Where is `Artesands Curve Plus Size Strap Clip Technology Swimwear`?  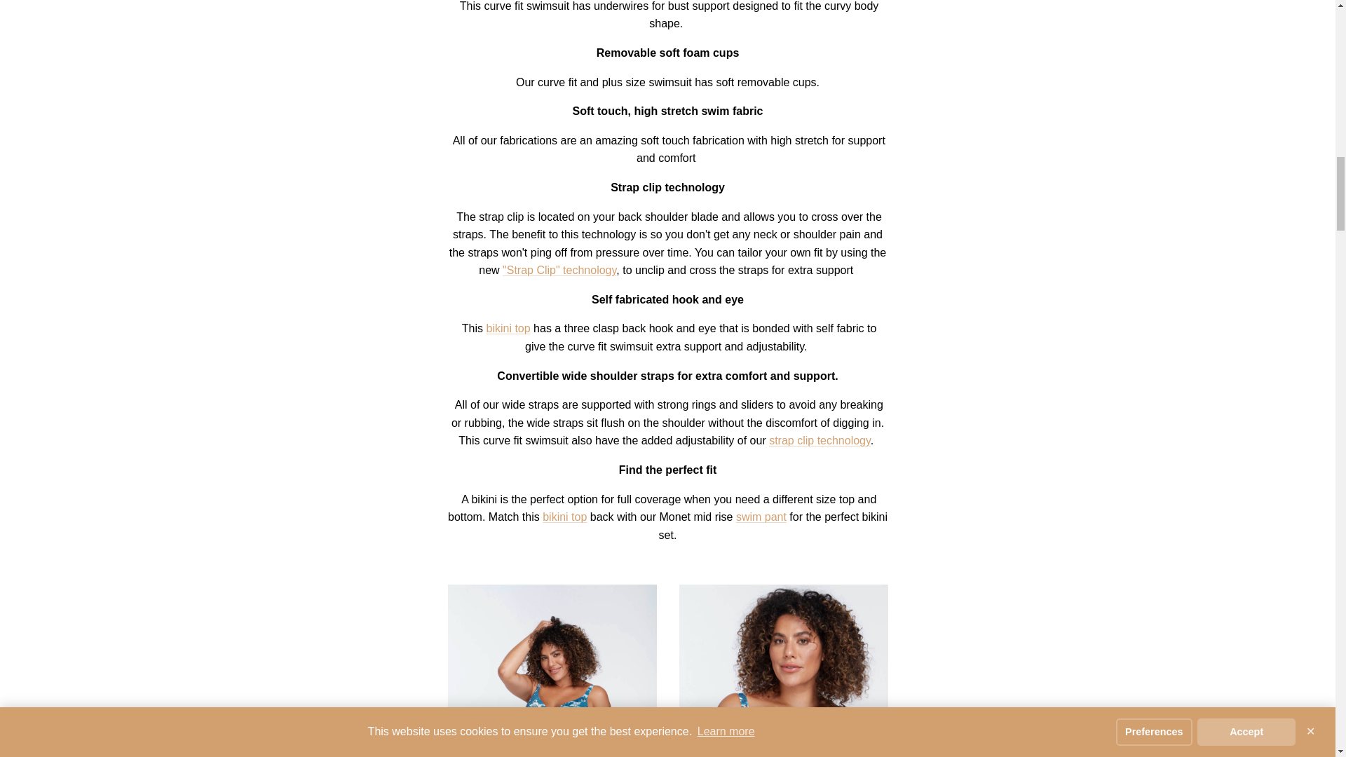
Artesands Curve Plus Size Strap Clip Technology Swimwear is located at coordinates (820, 440).